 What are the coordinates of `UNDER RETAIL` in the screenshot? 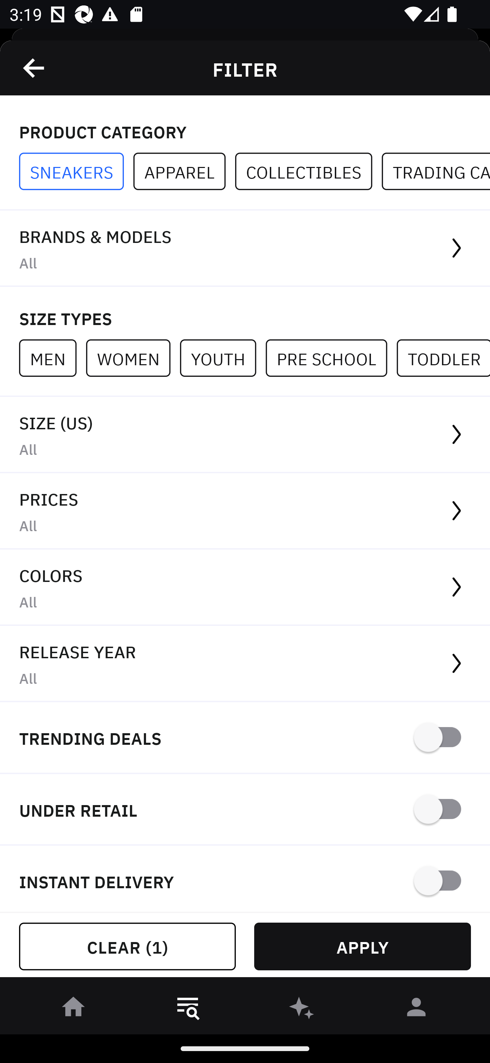 It's located at (245, 810).